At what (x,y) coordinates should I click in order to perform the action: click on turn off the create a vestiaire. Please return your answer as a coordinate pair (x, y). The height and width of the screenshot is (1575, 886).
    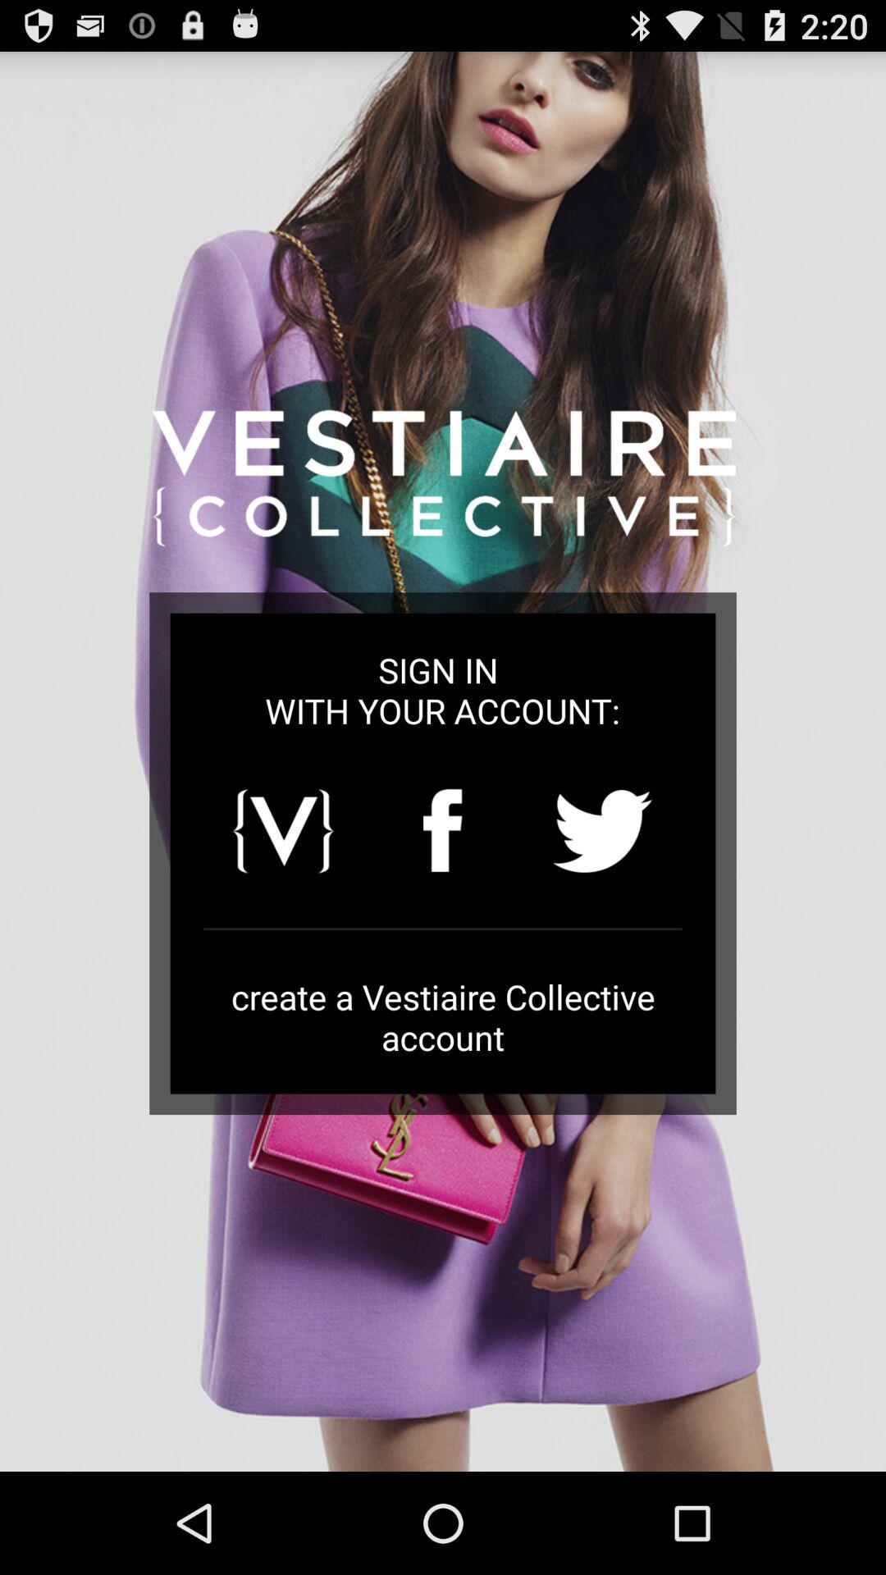
    Looking at the image, I should click on (443, 1016).